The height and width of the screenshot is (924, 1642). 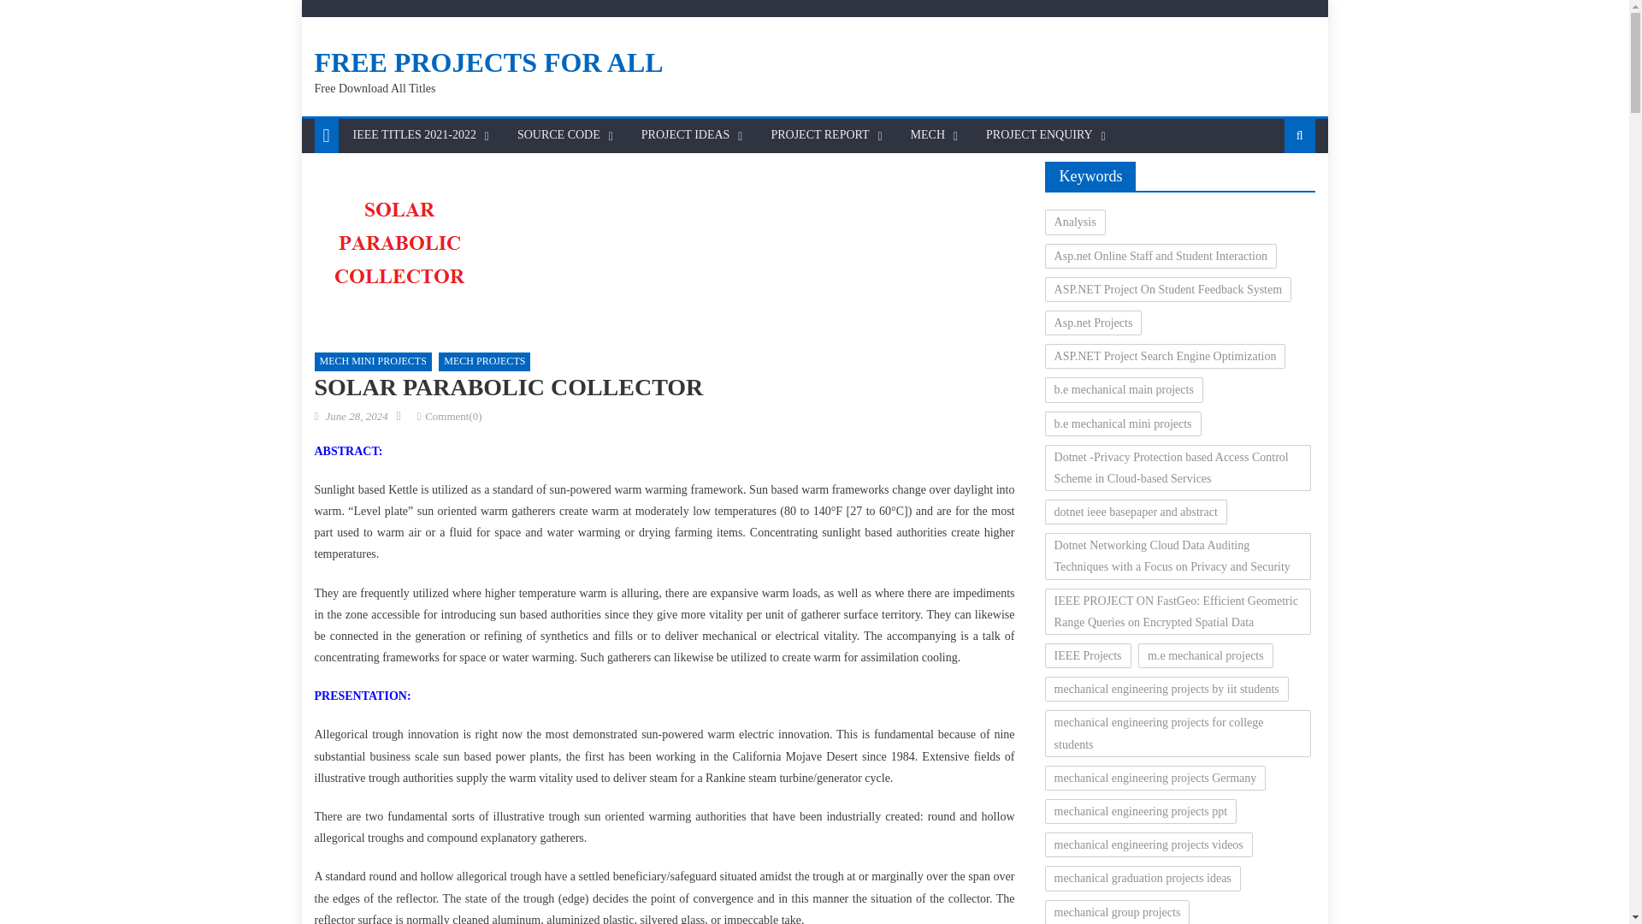 I want to click on PROJECT IDEAS, so click(x=686, y=135).